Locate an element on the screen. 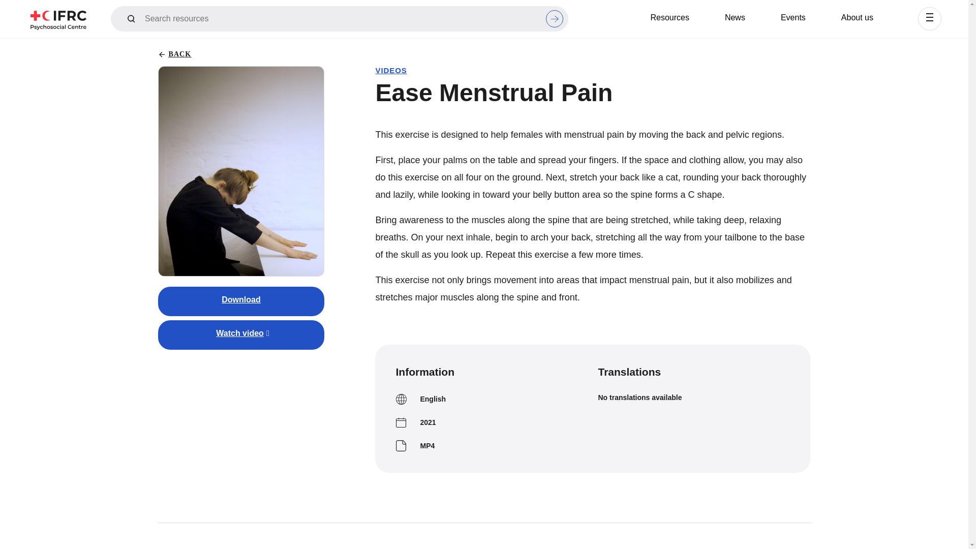 This screenshot has height=549, width=976. About us is located at coordinates (857, 17).